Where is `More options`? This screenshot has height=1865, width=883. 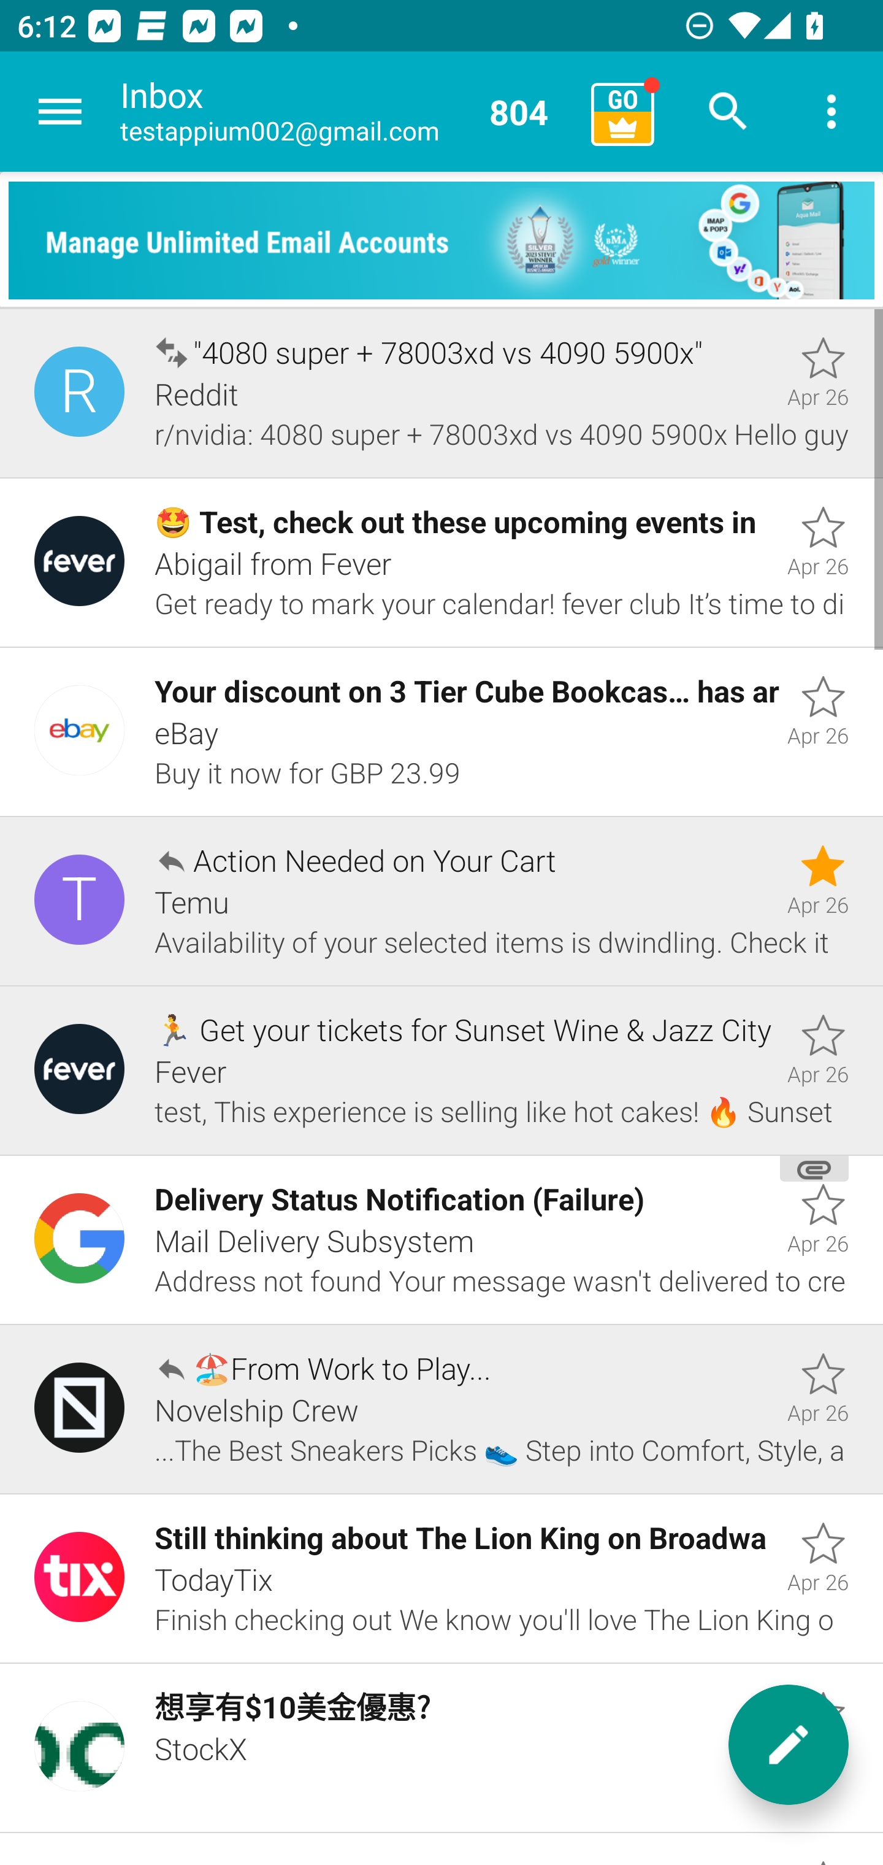 More options is located at coordinates (831, 112).